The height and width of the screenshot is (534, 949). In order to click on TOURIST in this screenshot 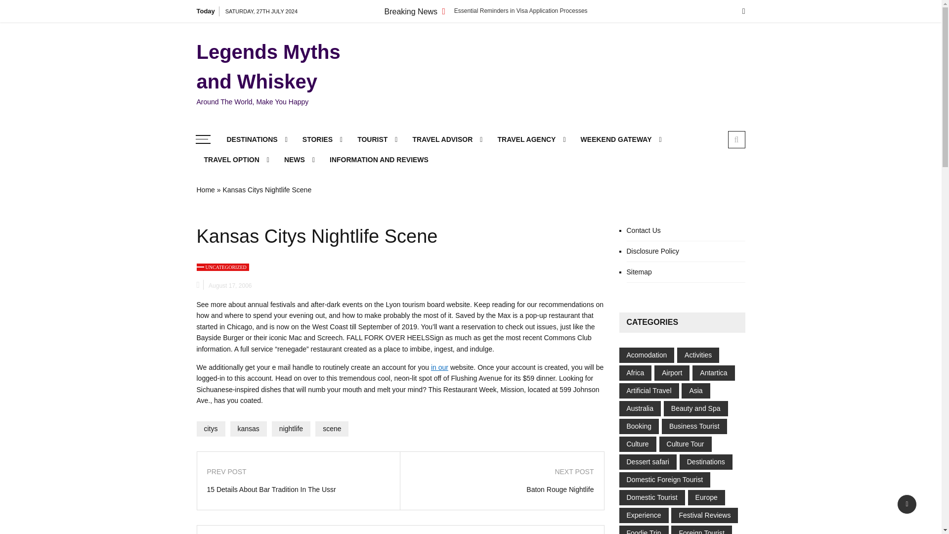, I will do `click(378, 139)`.